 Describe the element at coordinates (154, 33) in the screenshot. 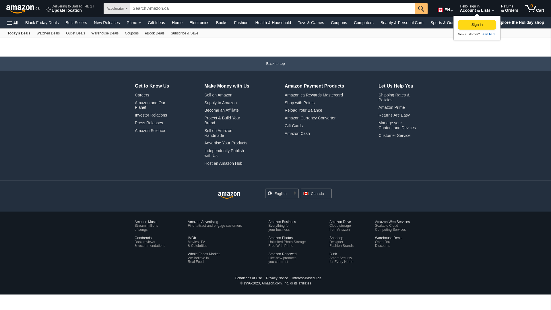

I see `eBook Deals` at that location.